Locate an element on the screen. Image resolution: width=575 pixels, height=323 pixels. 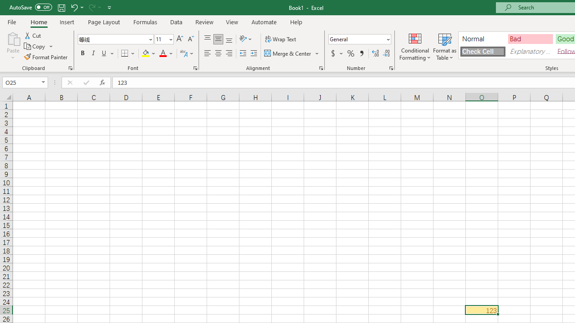
Format Painter is located at coordinates (46, 57).